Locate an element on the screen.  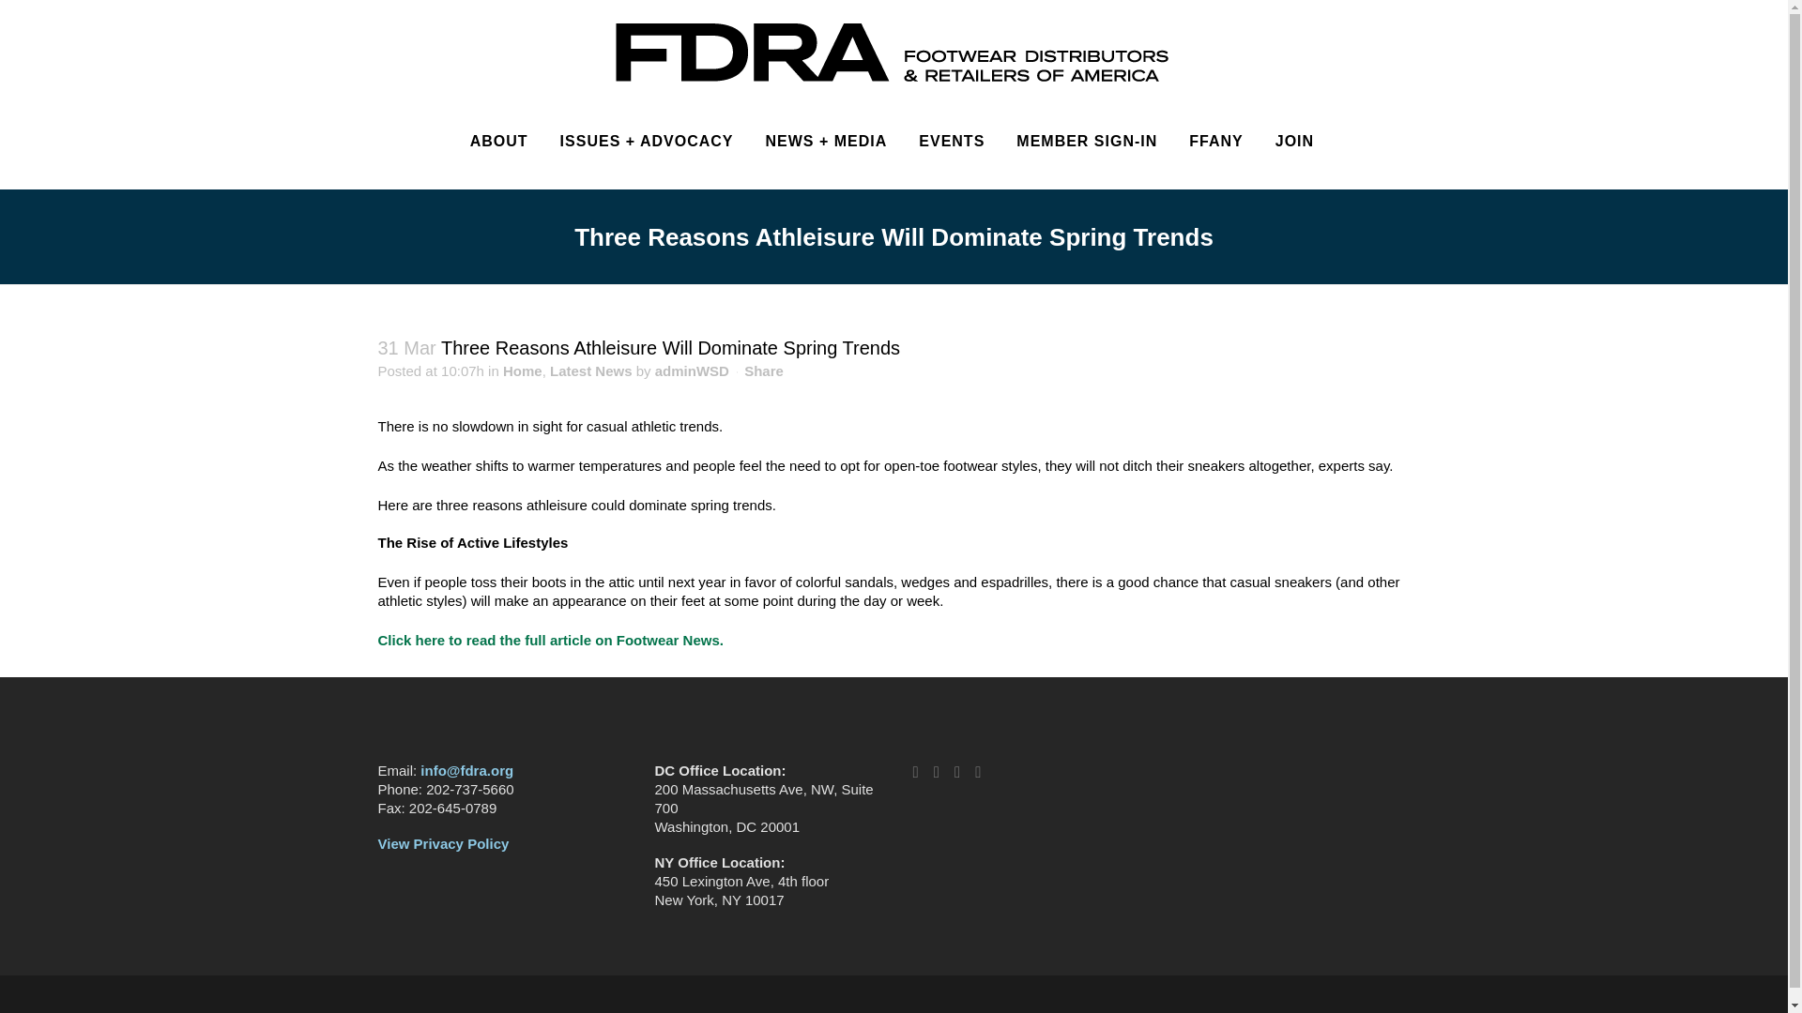
ABOUT is located at coordinates (498, 141).